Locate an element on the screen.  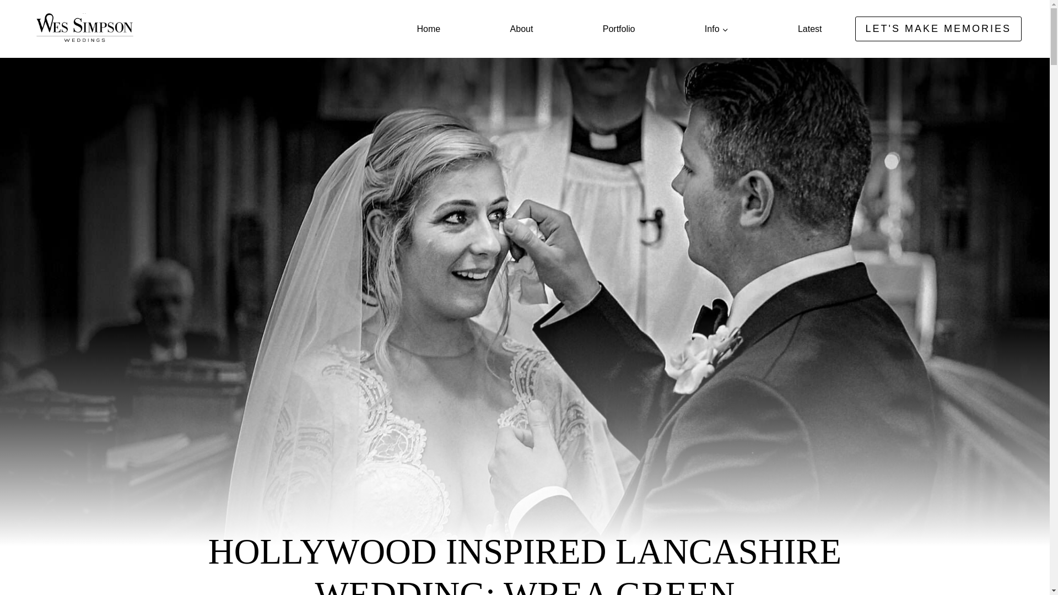
Info is located at coordinates (716, 29).